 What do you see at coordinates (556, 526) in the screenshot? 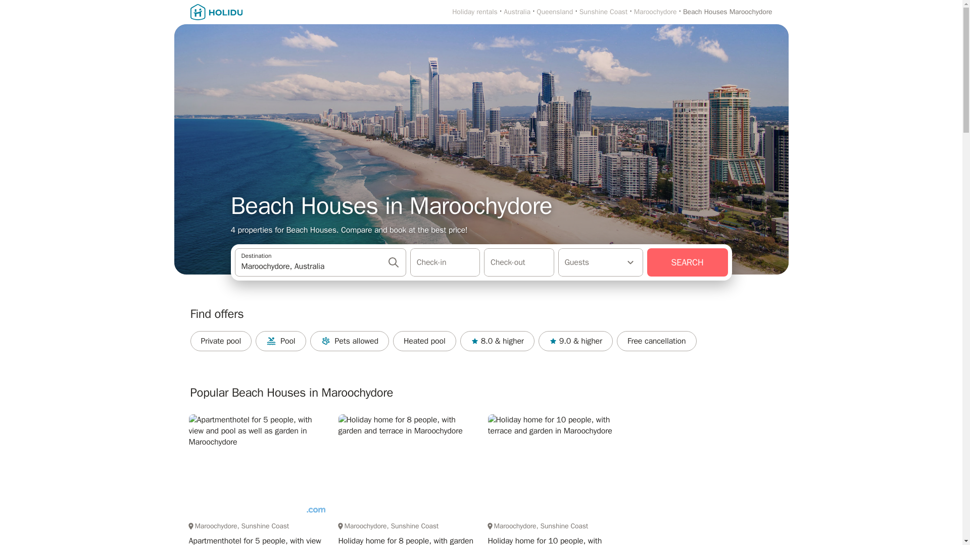
I see `Maroochydore, Sunshine Coast` at bounding box center [556, 526].